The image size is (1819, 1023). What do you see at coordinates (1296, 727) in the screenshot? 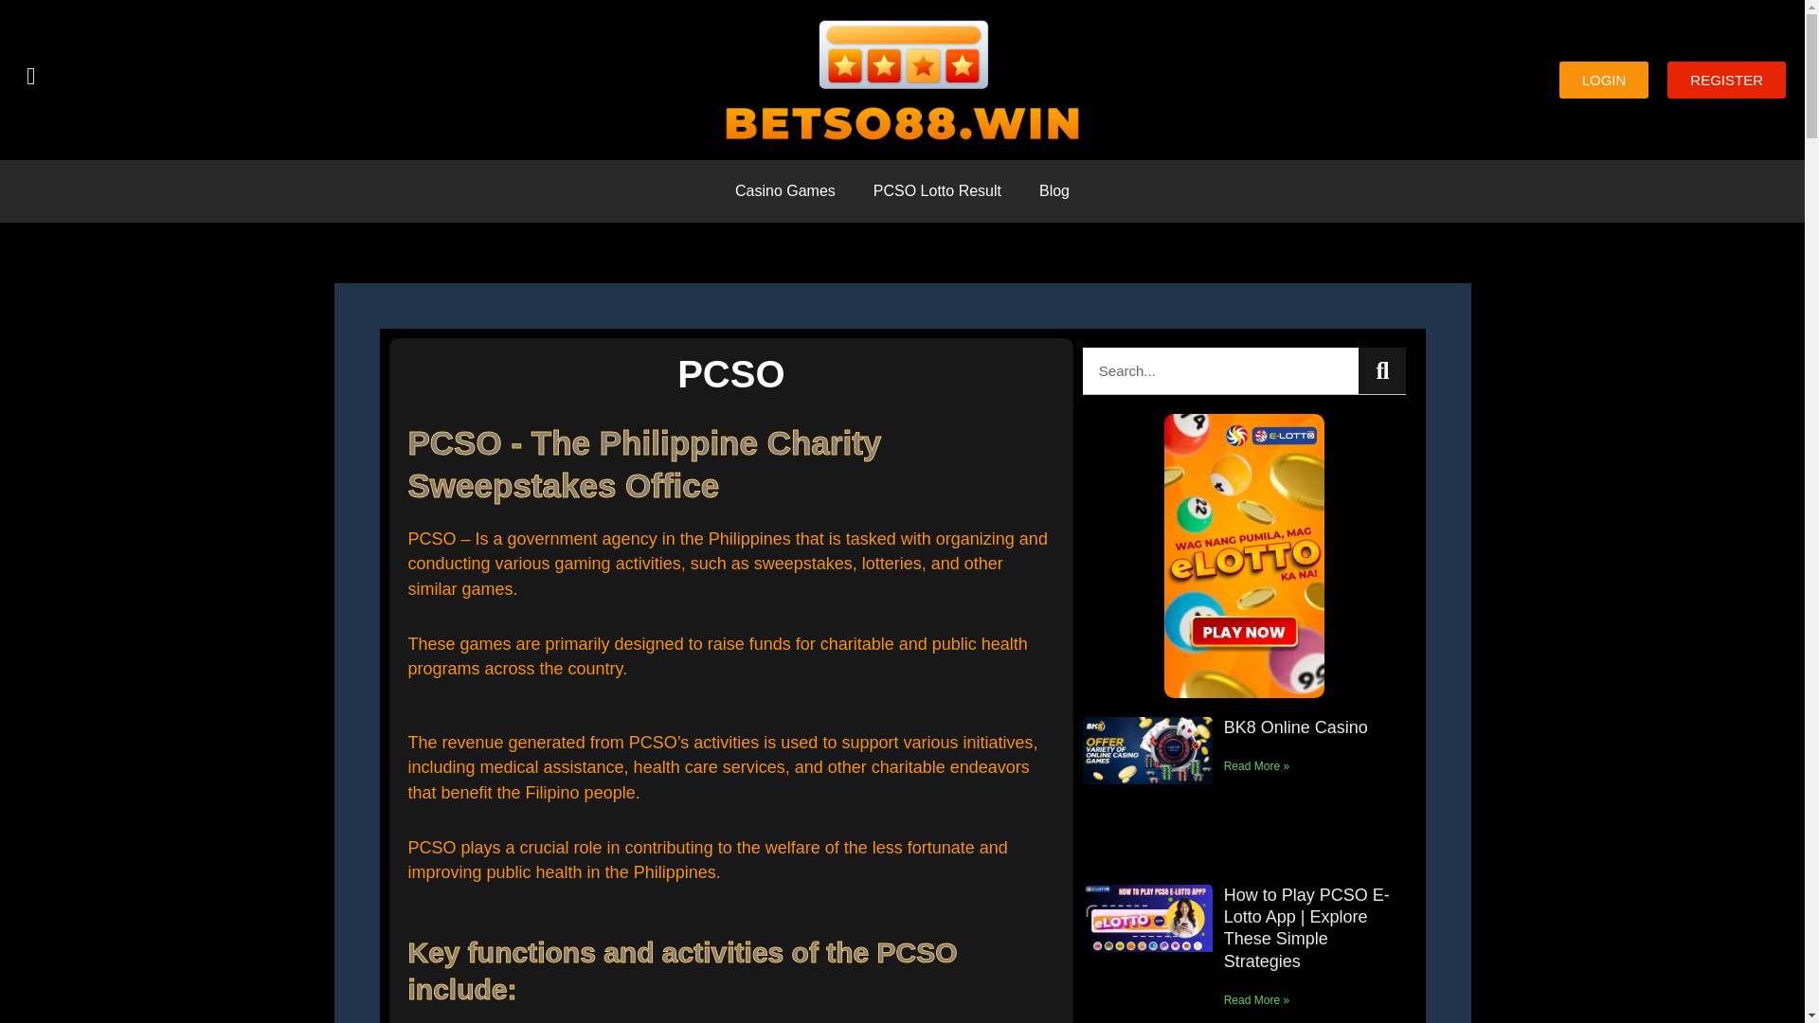
I see `BK8 Online Casino` at bounding box center [1296, 727].